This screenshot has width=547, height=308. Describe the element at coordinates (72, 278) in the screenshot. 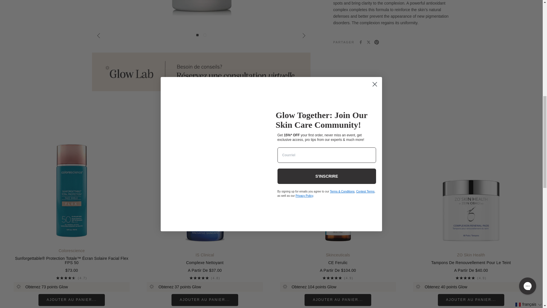

I see `11 avis` at that location.